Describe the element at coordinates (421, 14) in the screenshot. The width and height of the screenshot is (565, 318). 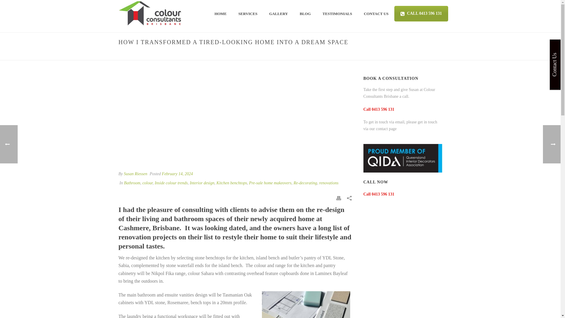
I see `CALL 0413 596 131` at that location.